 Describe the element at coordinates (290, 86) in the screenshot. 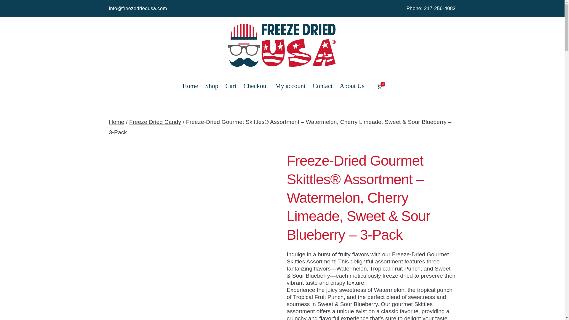

I see `My account` at that location.